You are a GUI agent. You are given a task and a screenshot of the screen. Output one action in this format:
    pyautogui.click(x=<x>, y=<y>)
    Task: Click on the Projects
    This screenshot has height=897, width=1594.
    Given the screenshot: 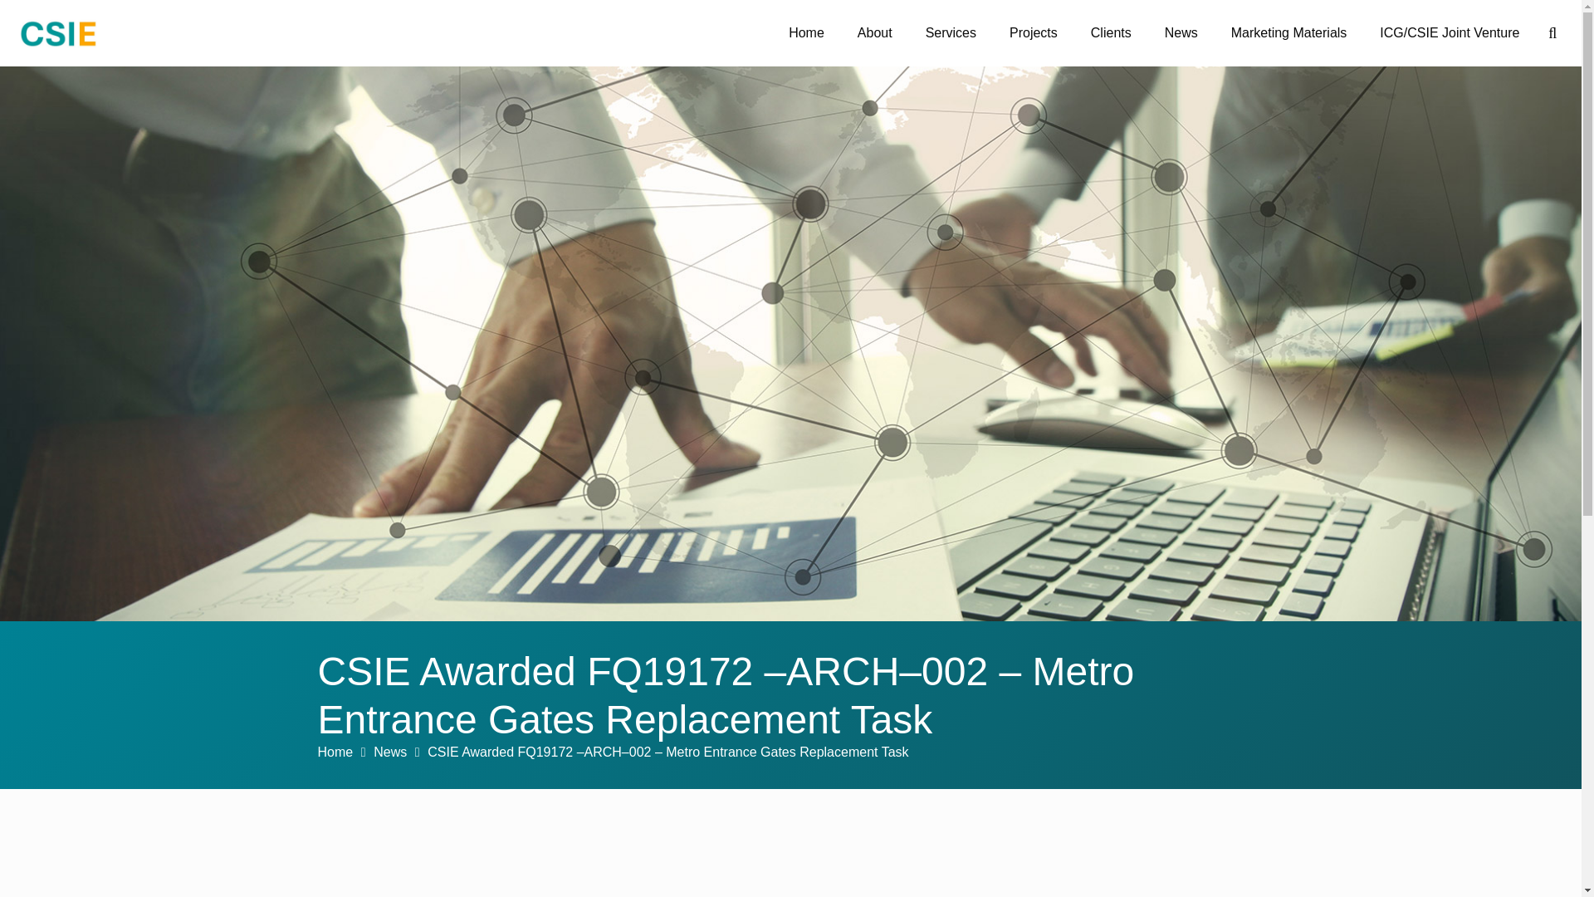 What is the action you would take?
    pyautogui.click(x=1034, y=33)
    